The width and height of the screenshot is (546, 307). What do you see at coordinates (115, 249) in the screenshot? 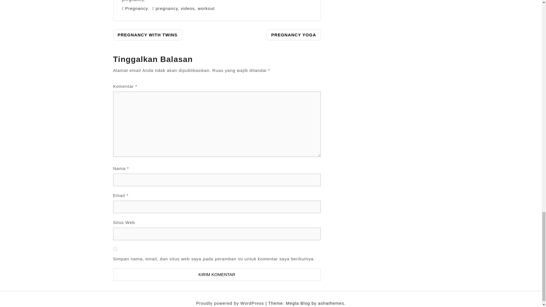
I see `yes` at bounding box center [115, 249].